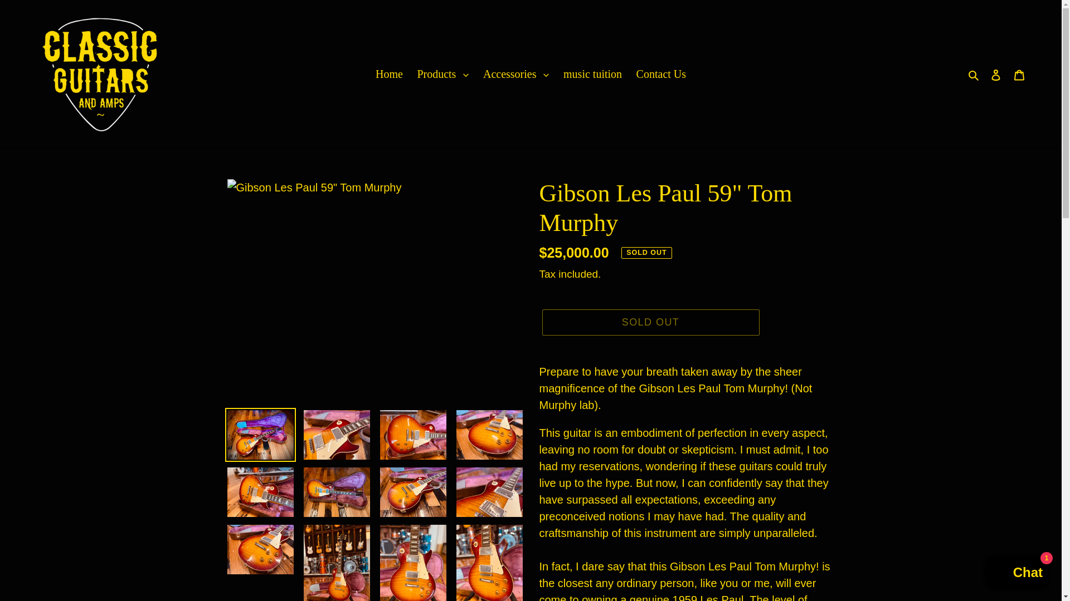 This screenshot has width=1070, height=601. I want to click on Shopify online store chat, so click(1016, 574).